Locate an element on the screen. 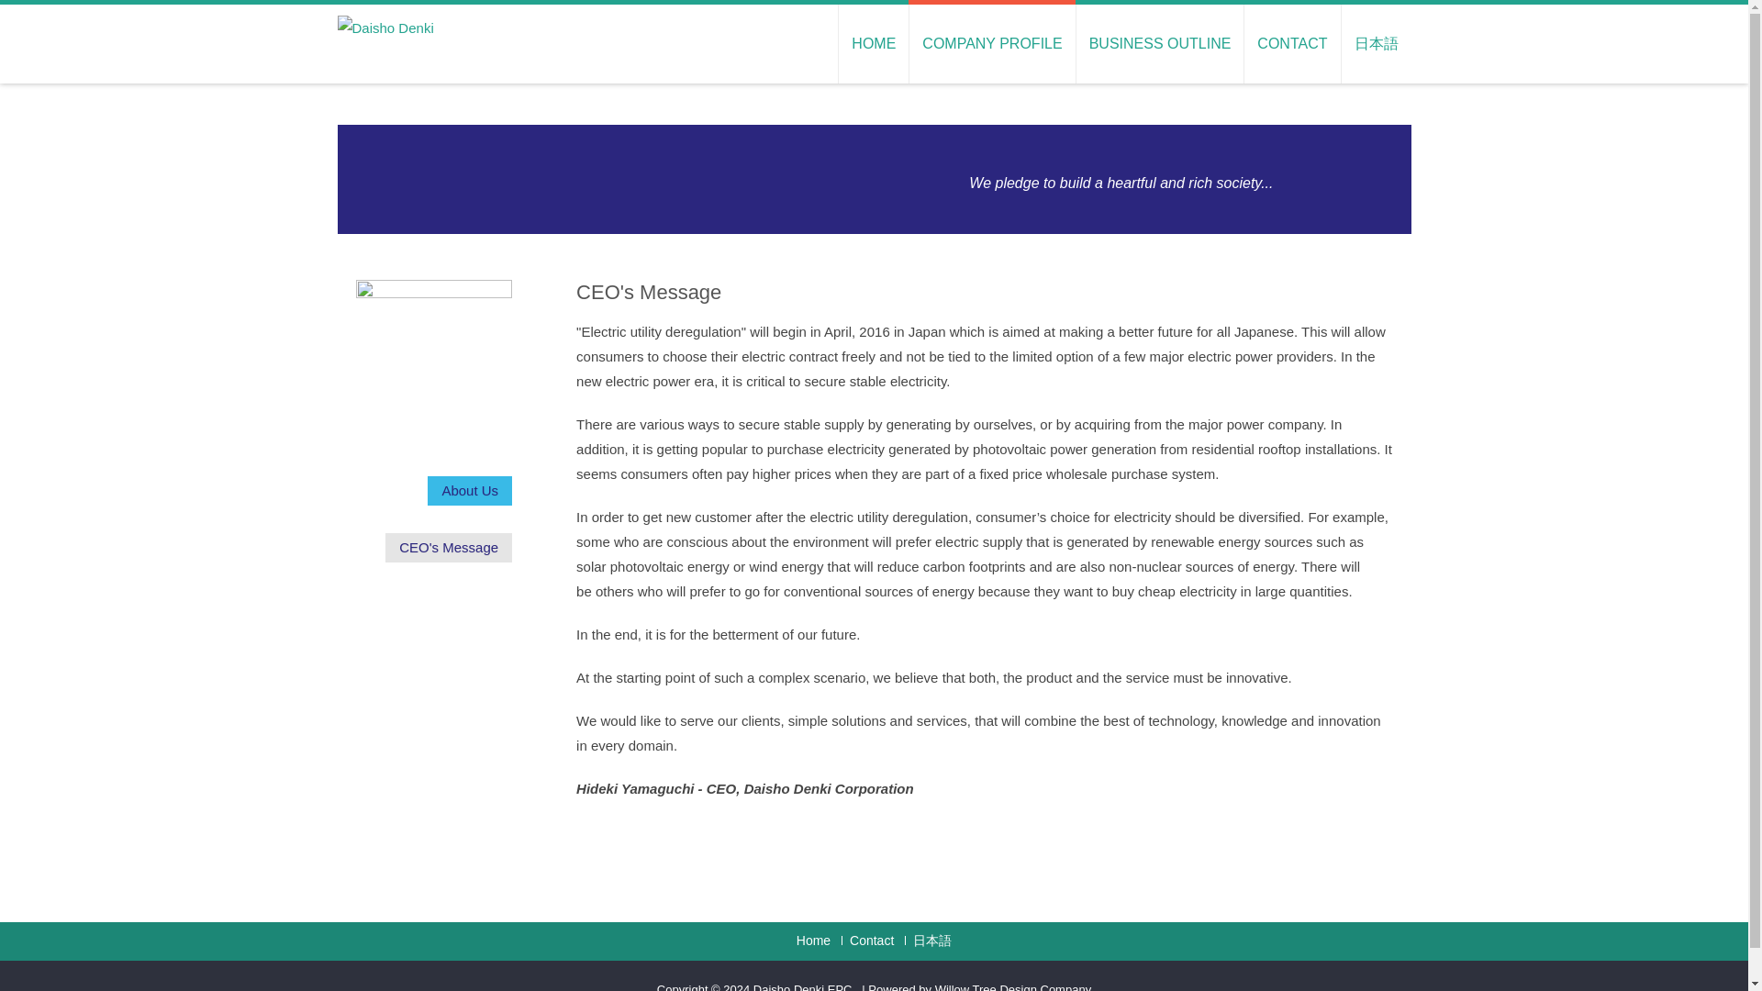  Home is located at coordinates (813, 940).